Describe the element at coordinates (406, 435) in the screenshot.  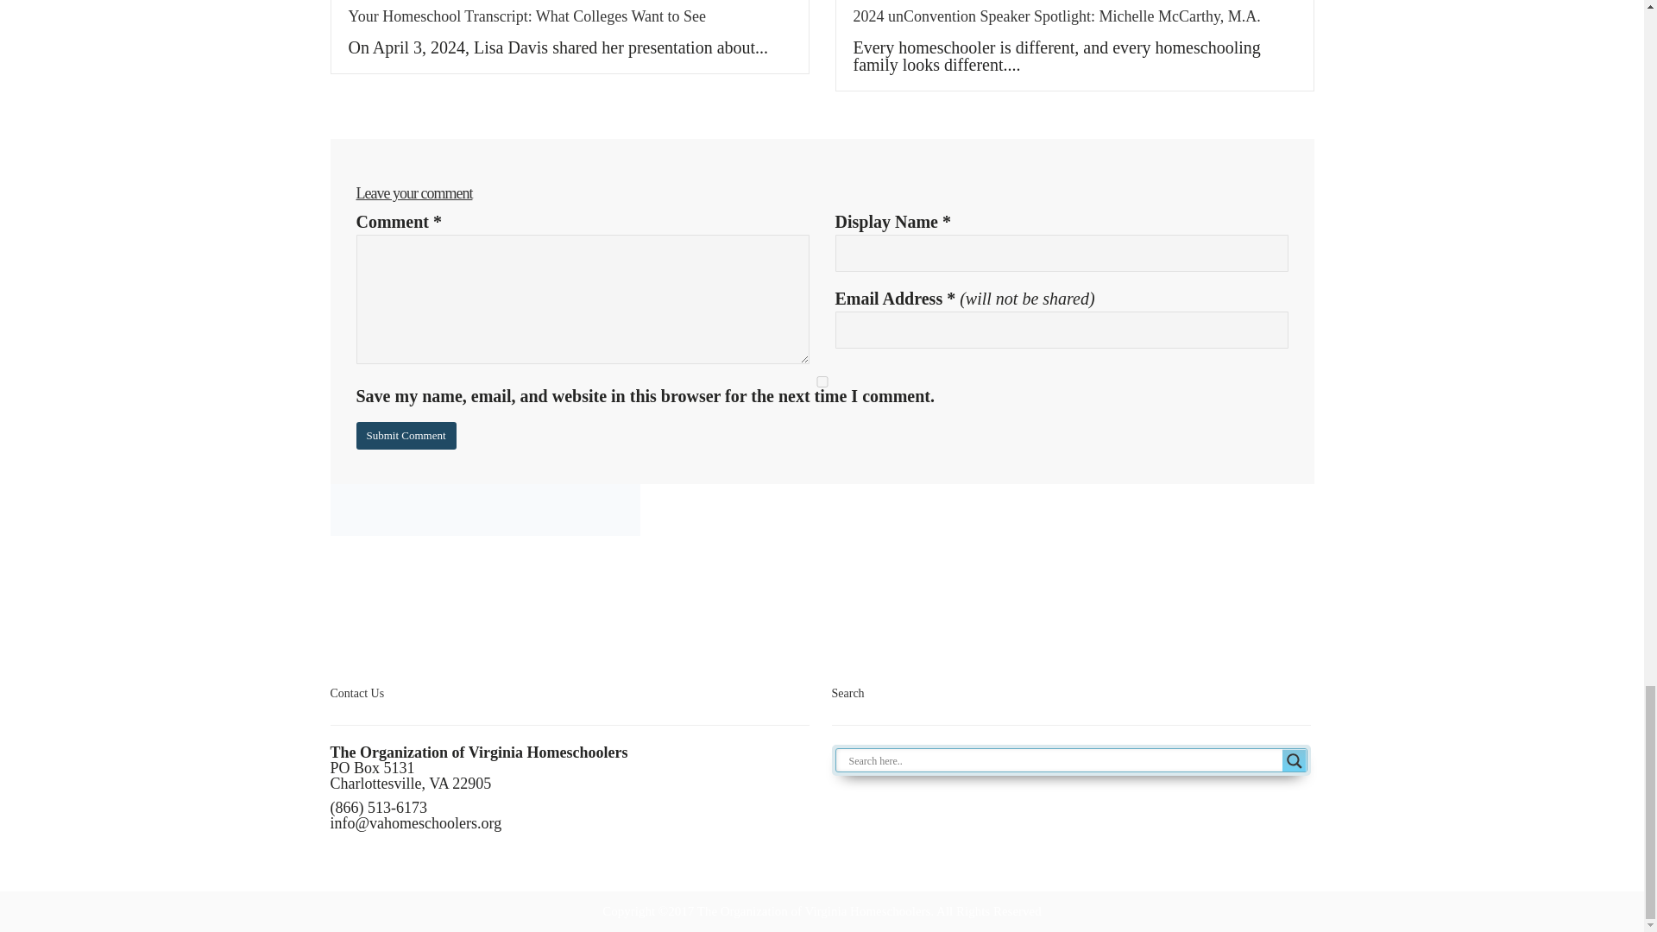
I see `Submit Comment` at that location.